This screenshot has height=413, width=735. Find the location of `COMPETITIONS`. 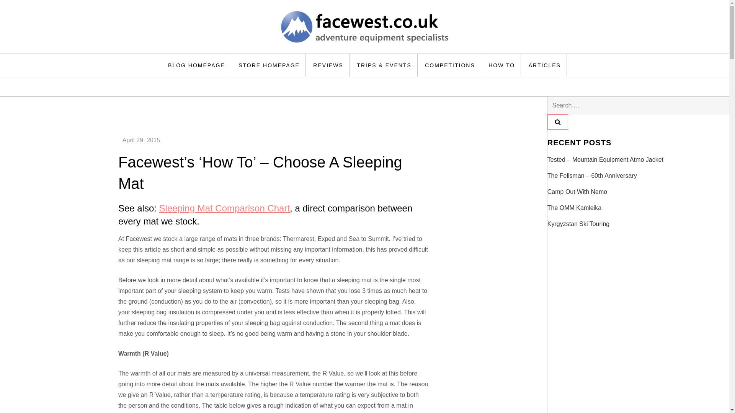

COMPETITIONS is located at coordinates (450, 65).